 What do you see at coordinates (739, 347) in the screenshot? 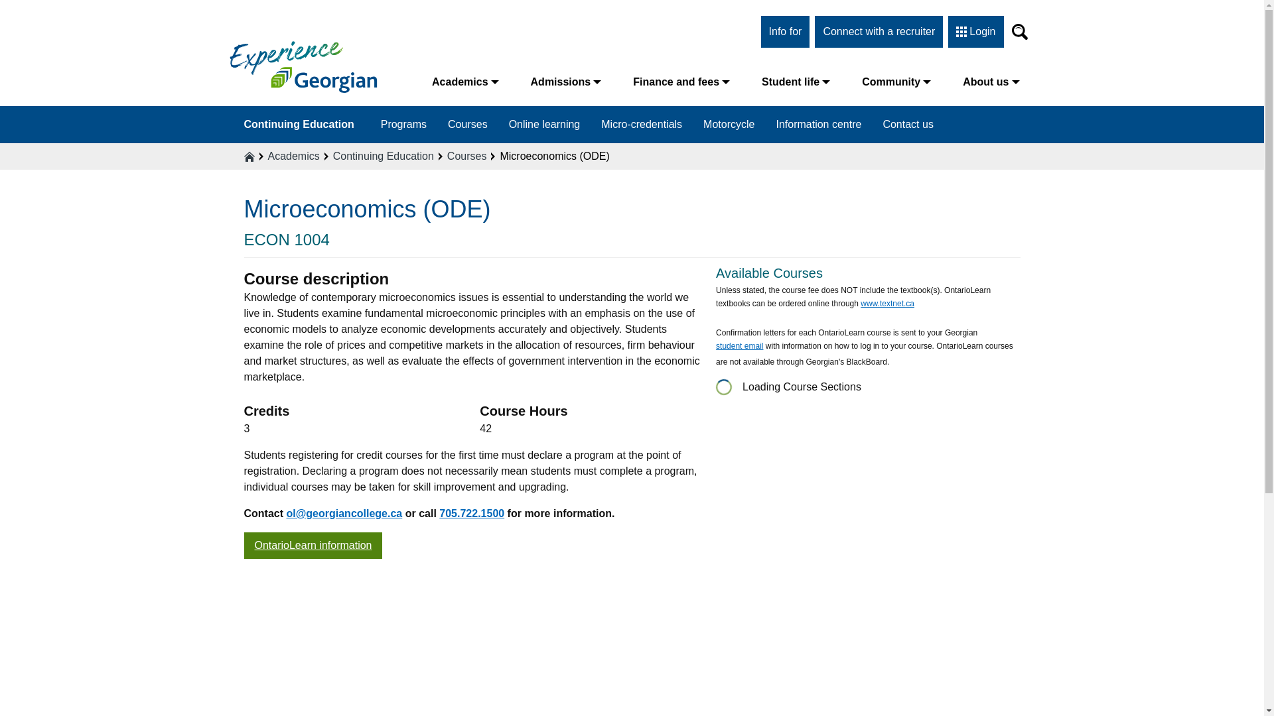
I see `Georgian College Student Email` at bounding box center [739, 347].